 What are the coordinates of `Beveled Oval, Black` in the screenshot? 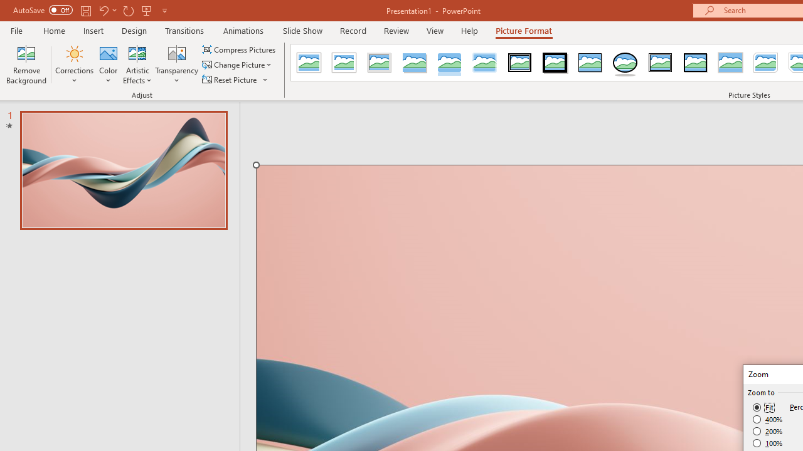 It's located at (625, 63).